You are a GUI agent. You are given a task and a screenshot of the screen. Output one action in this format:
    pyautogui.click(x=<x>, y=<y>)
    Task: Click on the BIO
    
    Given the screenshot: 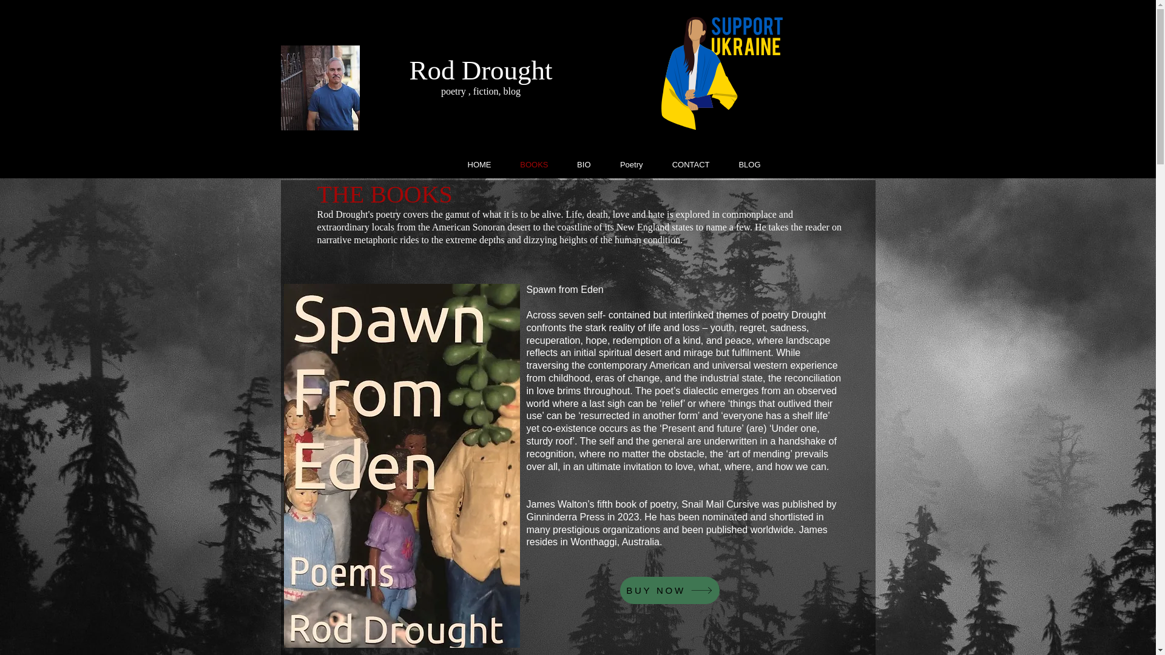 What is the action you would take?
    pyautogui.click(x=575, y=165)
    